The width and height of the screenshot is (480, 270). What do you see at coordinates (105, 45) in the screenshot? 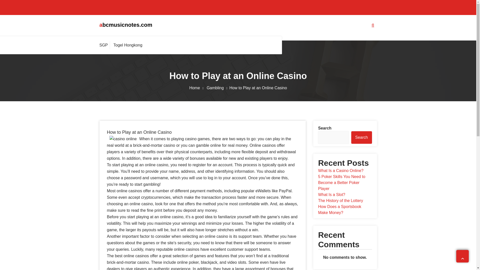
I see `SGP` at bounding box center [105, 45].